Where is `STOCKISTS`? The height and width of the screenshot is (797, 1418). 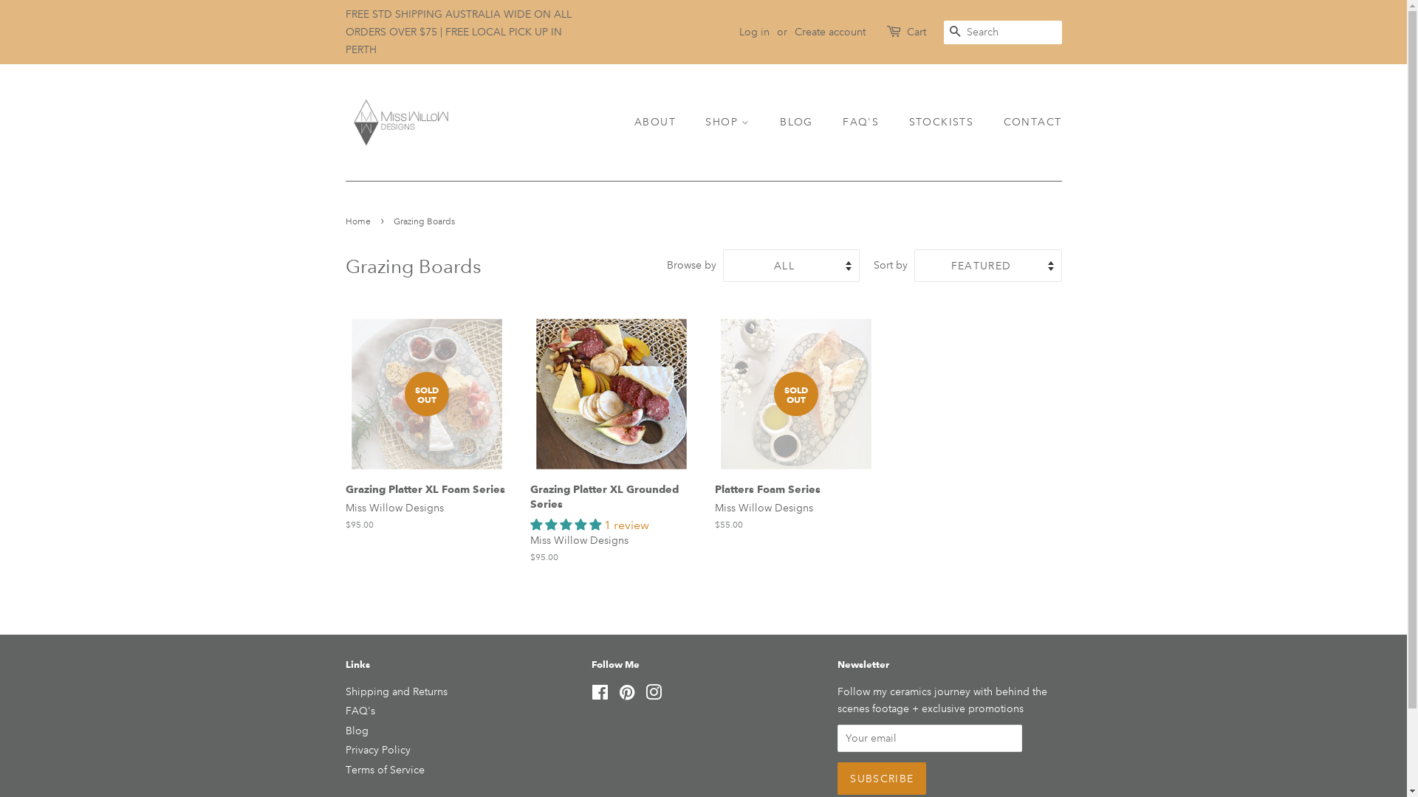 STOCKISTS is located at coordinates (944, 123).